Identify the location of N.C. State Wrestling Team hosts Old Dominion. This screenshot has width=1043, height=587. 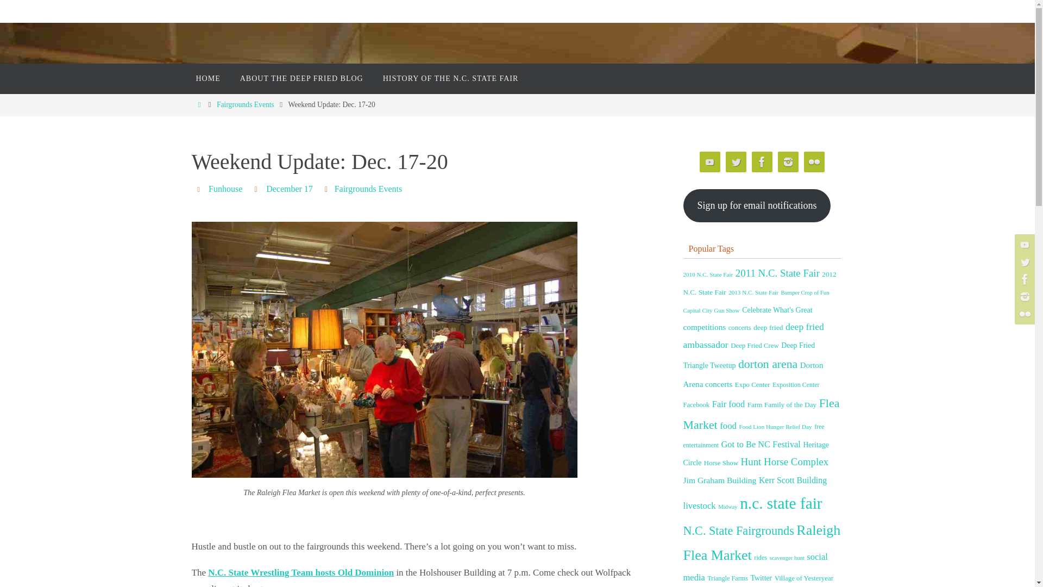
(301, 572).